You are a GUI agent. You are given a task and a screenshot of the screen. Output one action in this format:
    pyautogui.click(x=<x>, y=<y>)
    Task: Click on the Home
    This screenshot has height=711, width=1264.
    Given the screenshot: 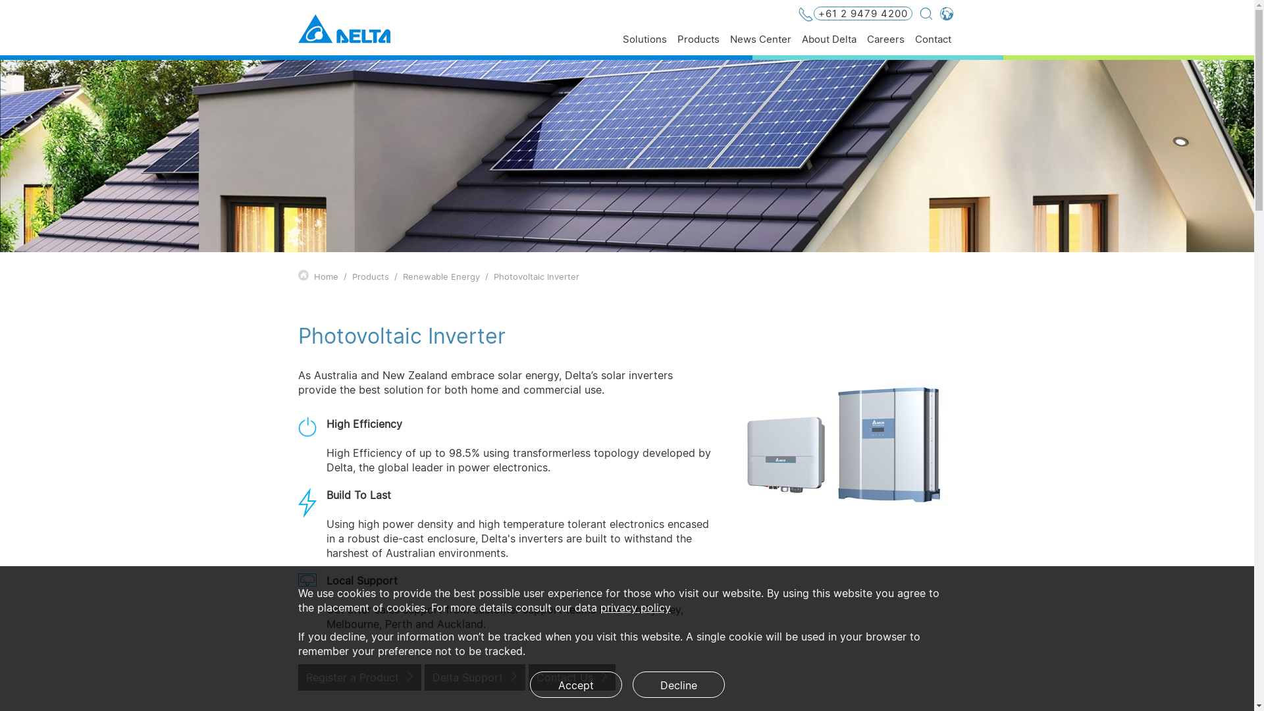 What is the action you would take?
    pyautogui.click(x=325, y=276)
    